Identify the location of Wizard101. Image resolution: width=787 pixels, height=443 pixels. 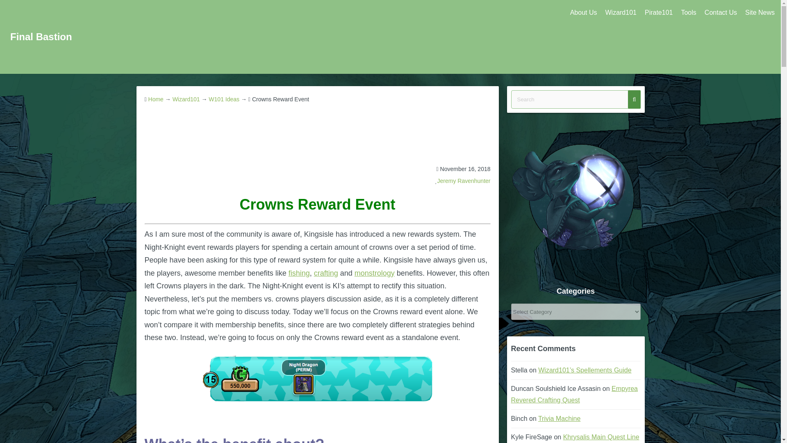
(621, 13).